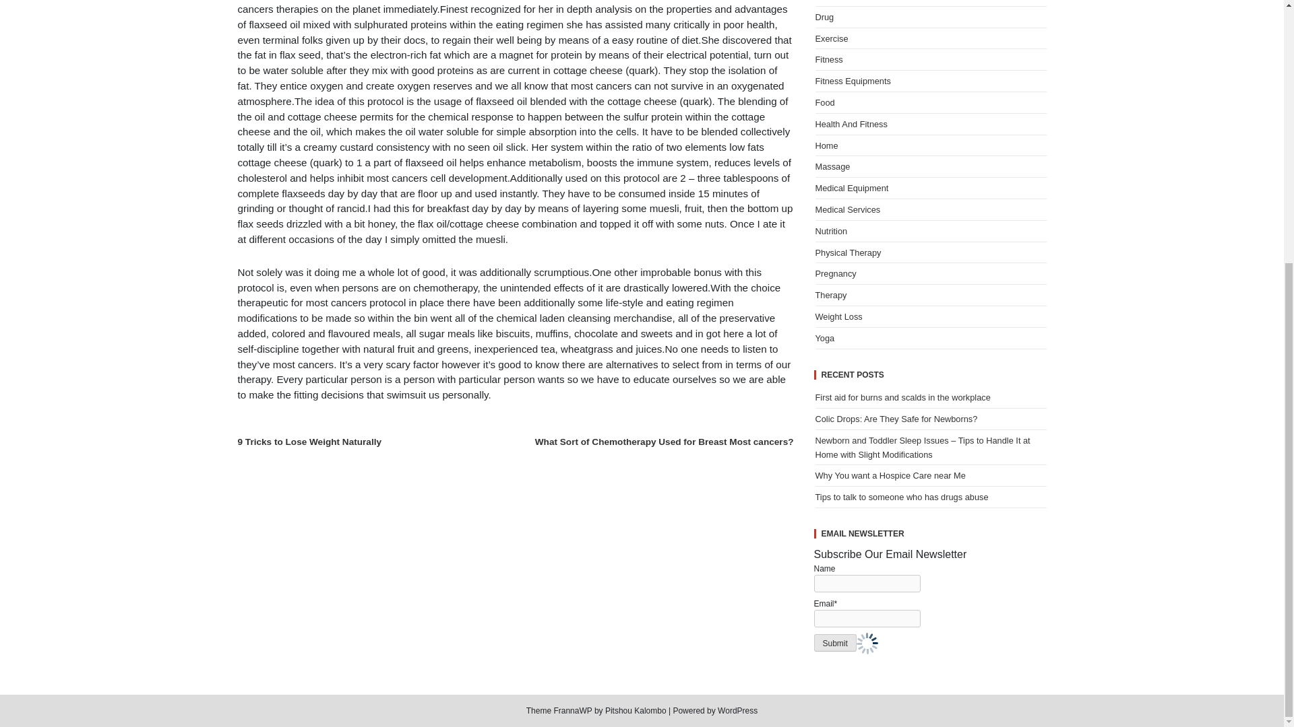 Image resolution: width=1294 pixels, height=727 pixels. Describe the element at coordinates (665, 442) in the screenshot. I see `What Sort of Chemotherapy Used for Breast Most cancers?` at that location.